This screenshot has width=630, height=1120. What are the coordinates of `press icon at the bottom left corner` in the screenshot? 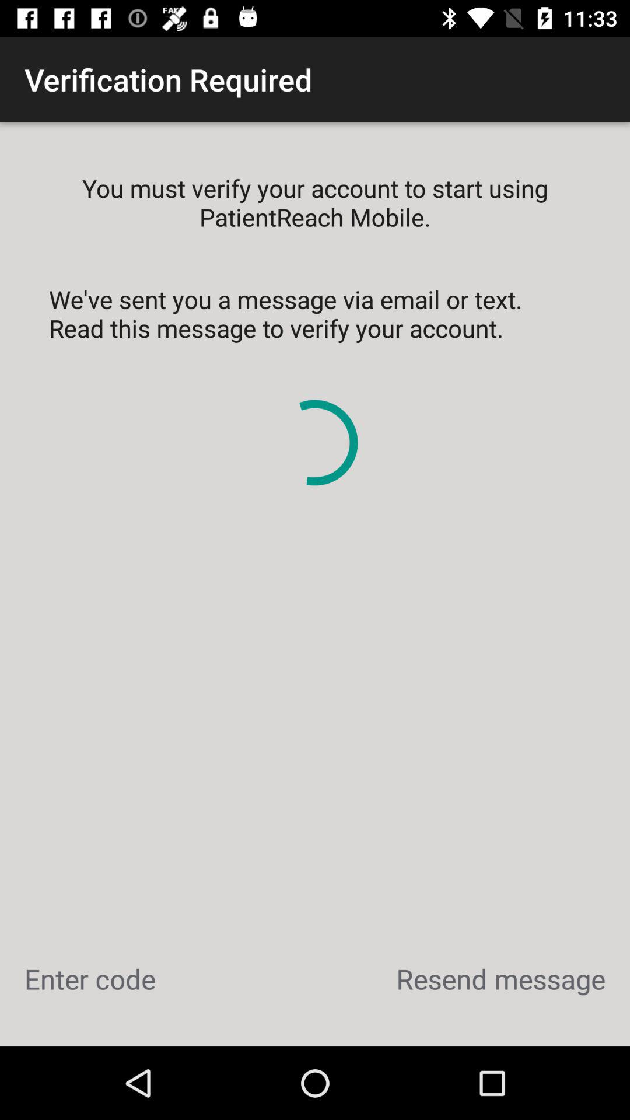 It's located at (90, 979).